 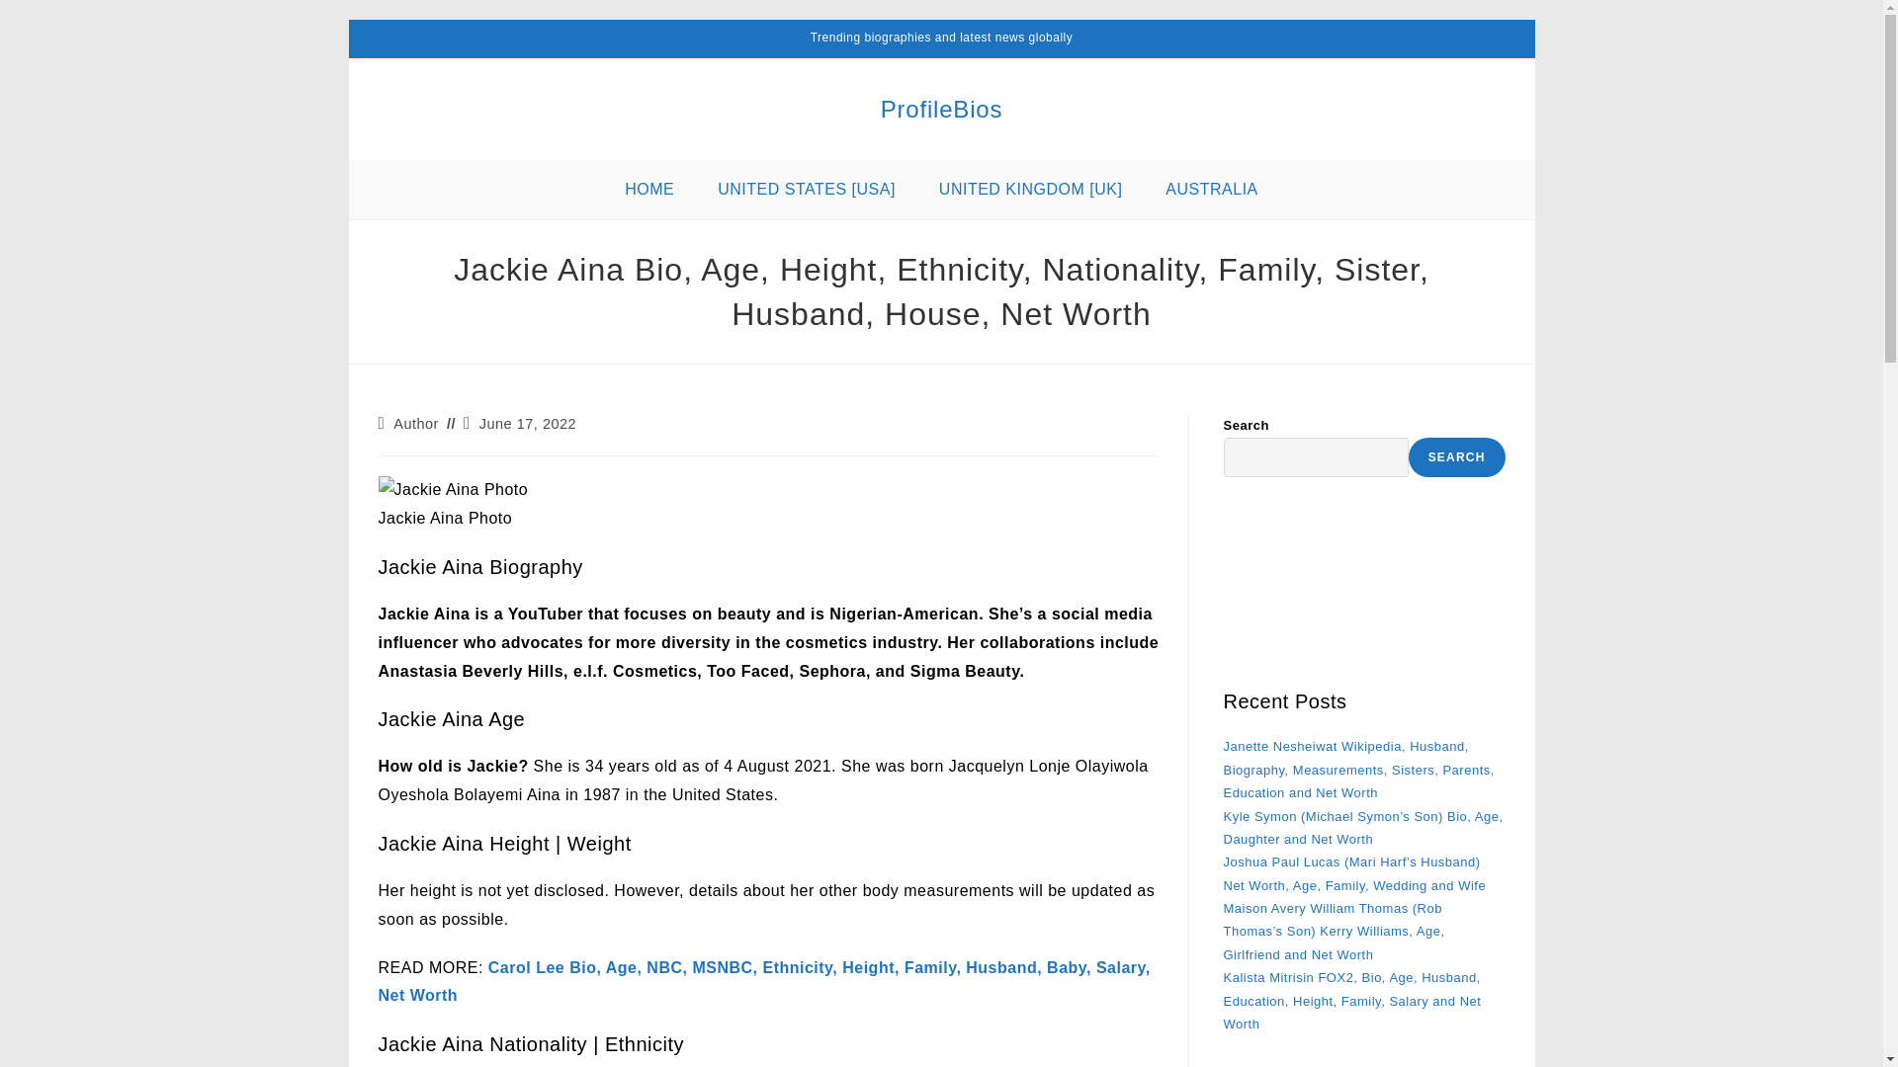 I want to click on Author, so click(x=415, y=424).